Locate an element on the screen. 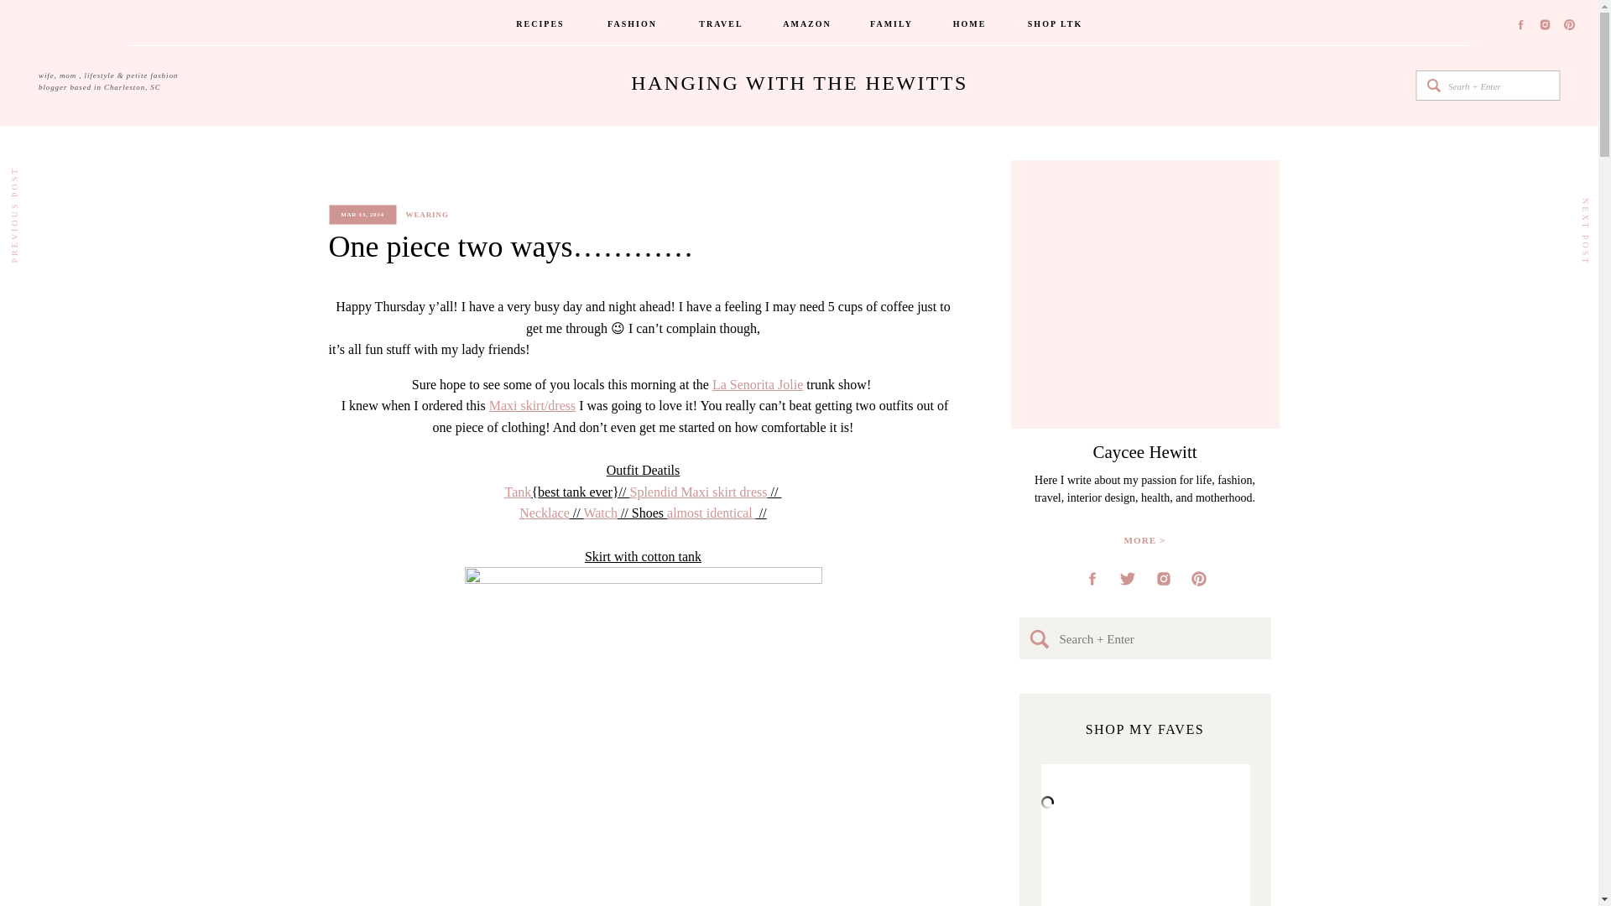 Image resolution: width=1611 pixels, height=906 pixels. TRAVEL is located at coordinates (720, 25).